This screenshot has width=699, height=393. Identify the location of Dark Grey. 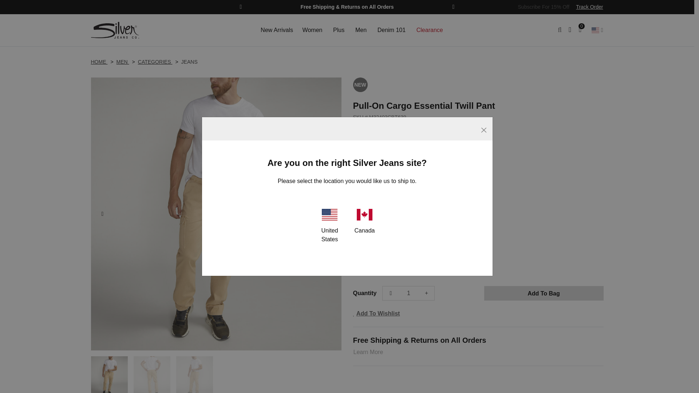
(358, 175).